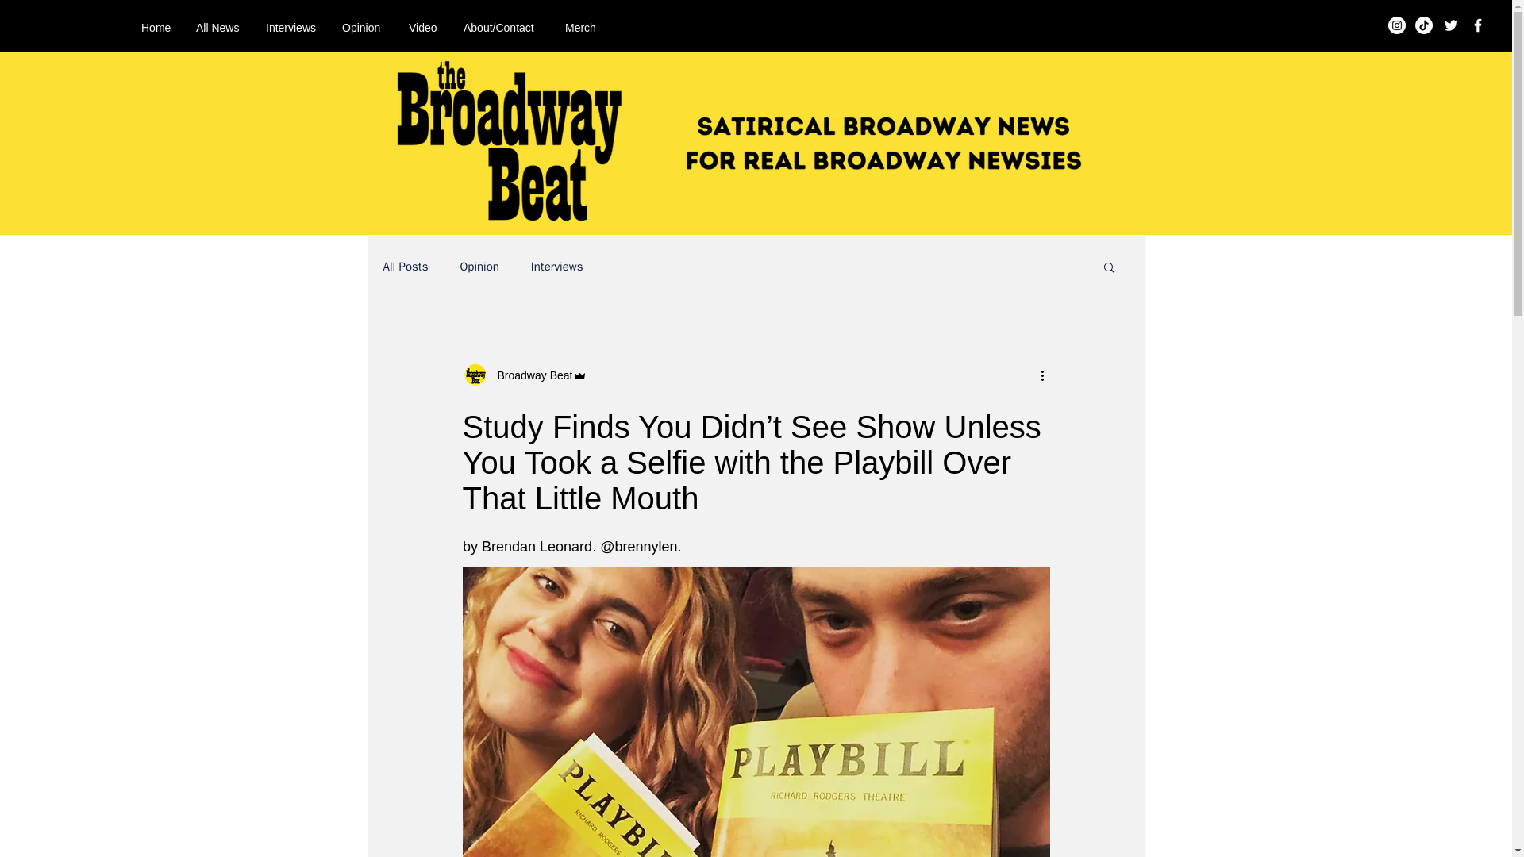  Describe the element at coordinates (479, 266) in the screenshot. I see `Opinion` at that location.